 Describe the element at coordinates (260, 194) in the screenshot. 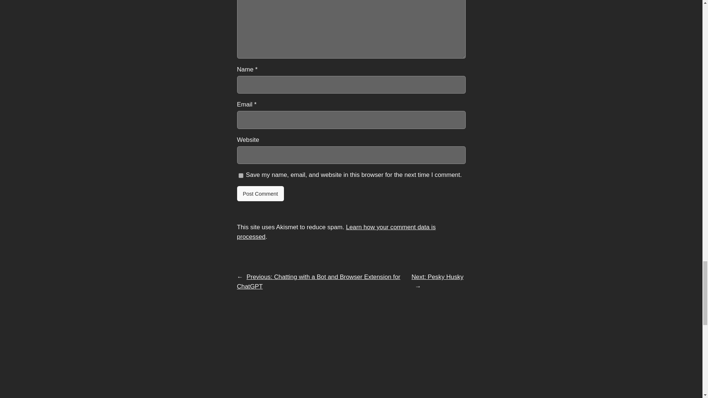

I see `Post Comment` at that location.